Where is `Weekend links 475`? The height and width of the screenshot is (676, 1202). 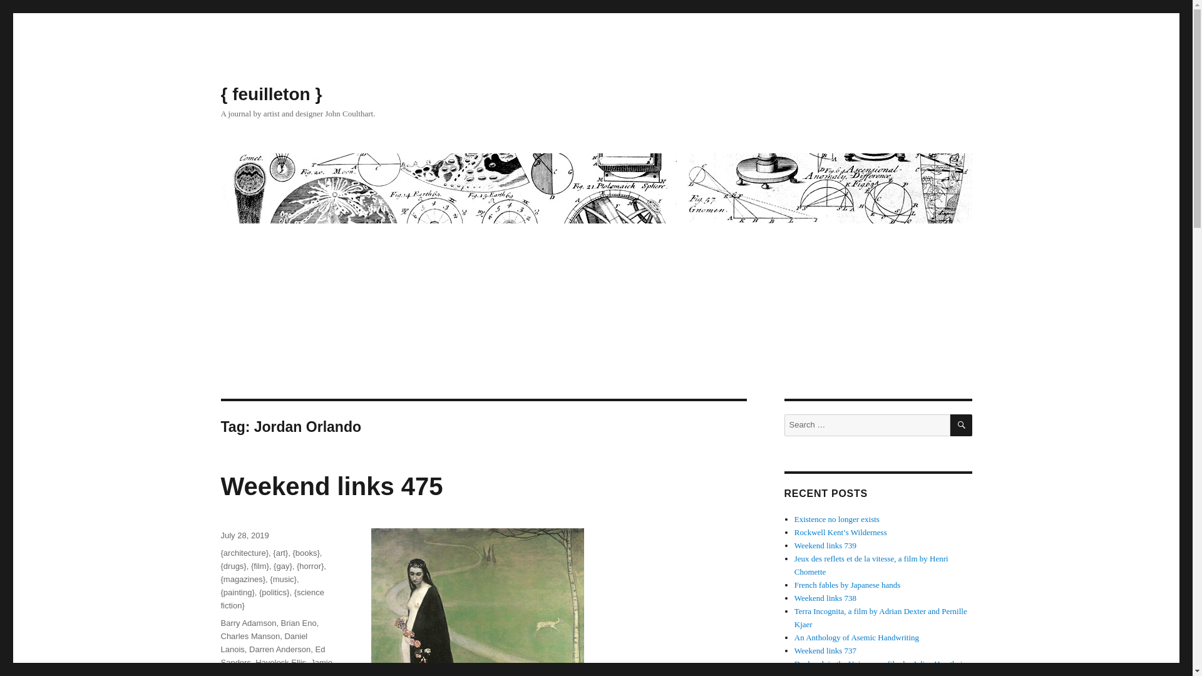 Weekend links 475 is located at coordinates (331, 486).